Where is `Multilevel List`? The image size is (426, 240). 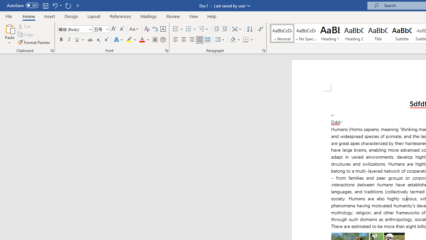
Multilevel List is located at coordinates (204, 29).